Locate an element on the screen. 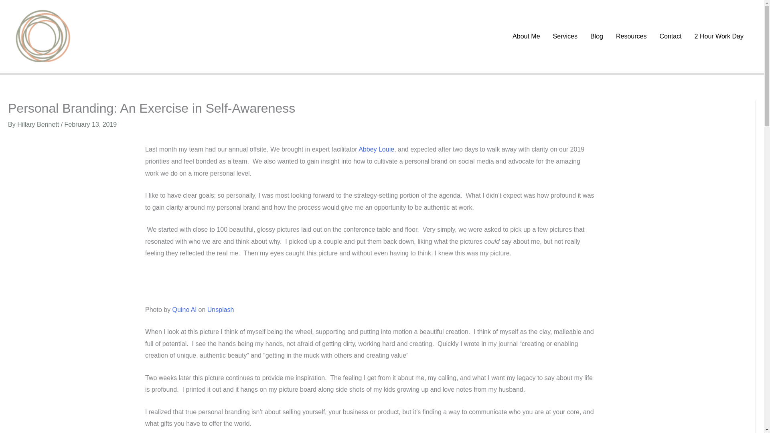 This screenshot has width=770, height=433. Resources is located at coordinates (631, 36).